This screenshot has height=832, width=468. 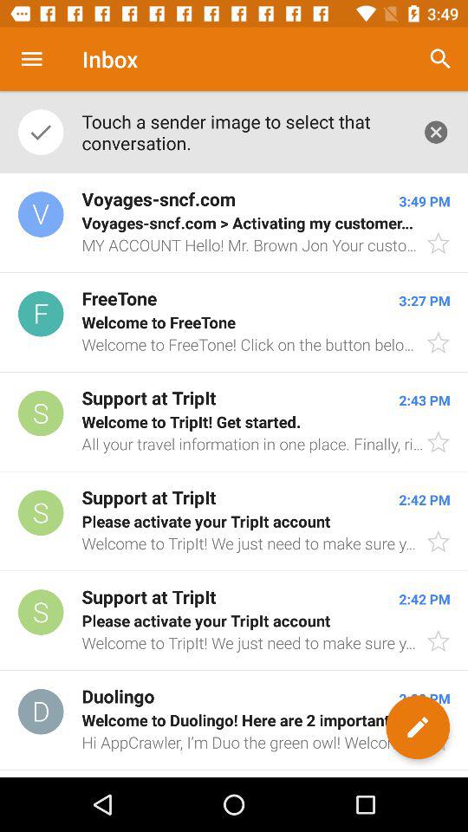 What do you see at coordinates (440, 59) in the screenshot?
I see `press the icon next to touch a sender` at bounding box center [440, 59].